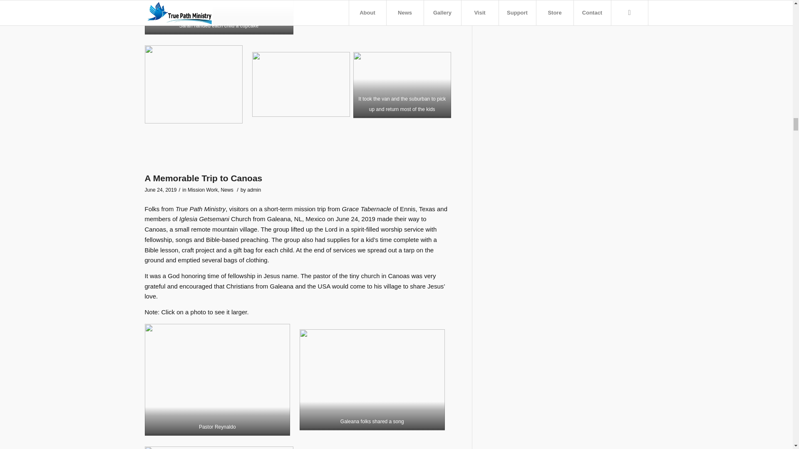 This screenshot has height=449, width=799. What do you see at coordinates (203, 190) in the screenshot?
I see `Mission Work` at bounding box center [203, 190].